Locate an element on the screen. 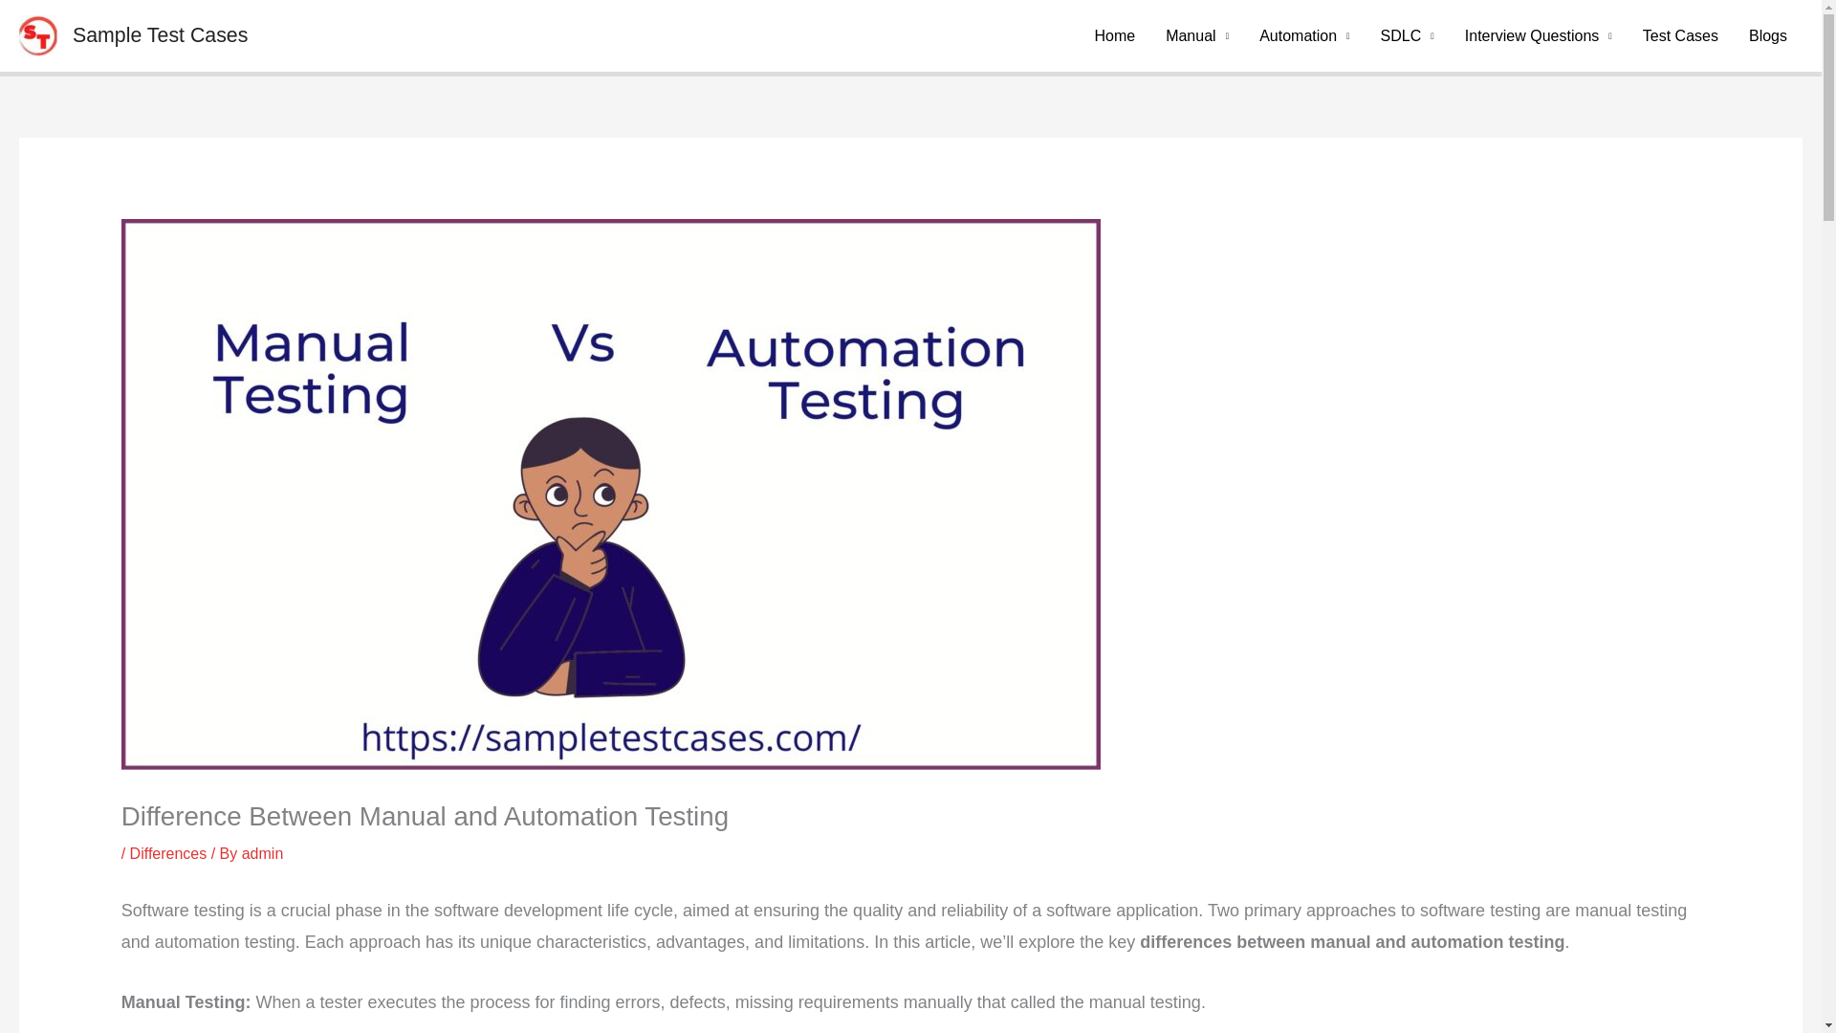  Blogs is located at coordinates (1767, 35).